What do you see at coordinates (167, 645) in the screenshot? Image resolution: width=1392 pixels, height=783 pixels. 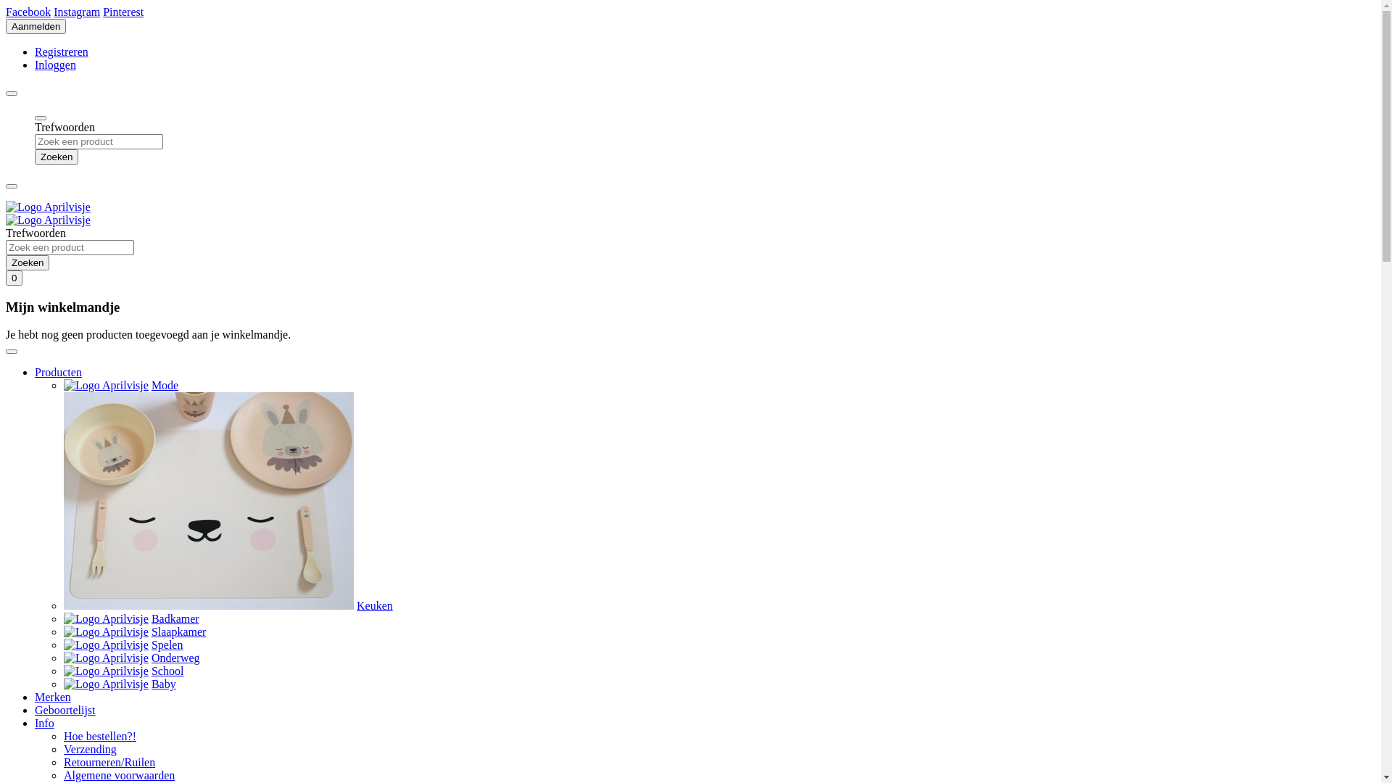 I see `Spelen` at bounding box center [167, 645].